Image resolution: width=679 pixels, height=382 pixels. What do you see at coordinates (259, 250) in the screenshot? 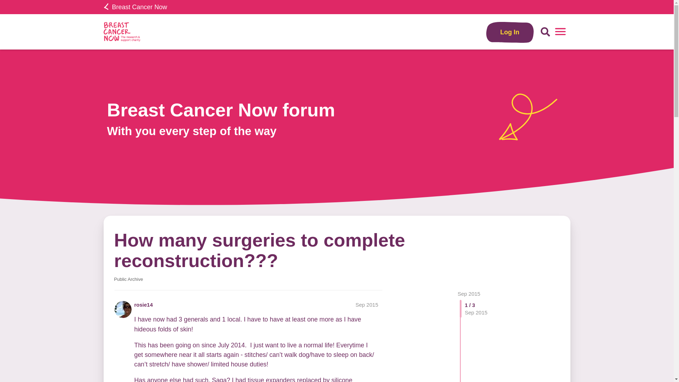
I see `How many surgeries to complete reconstruction???` at bounding box center [259, 250].